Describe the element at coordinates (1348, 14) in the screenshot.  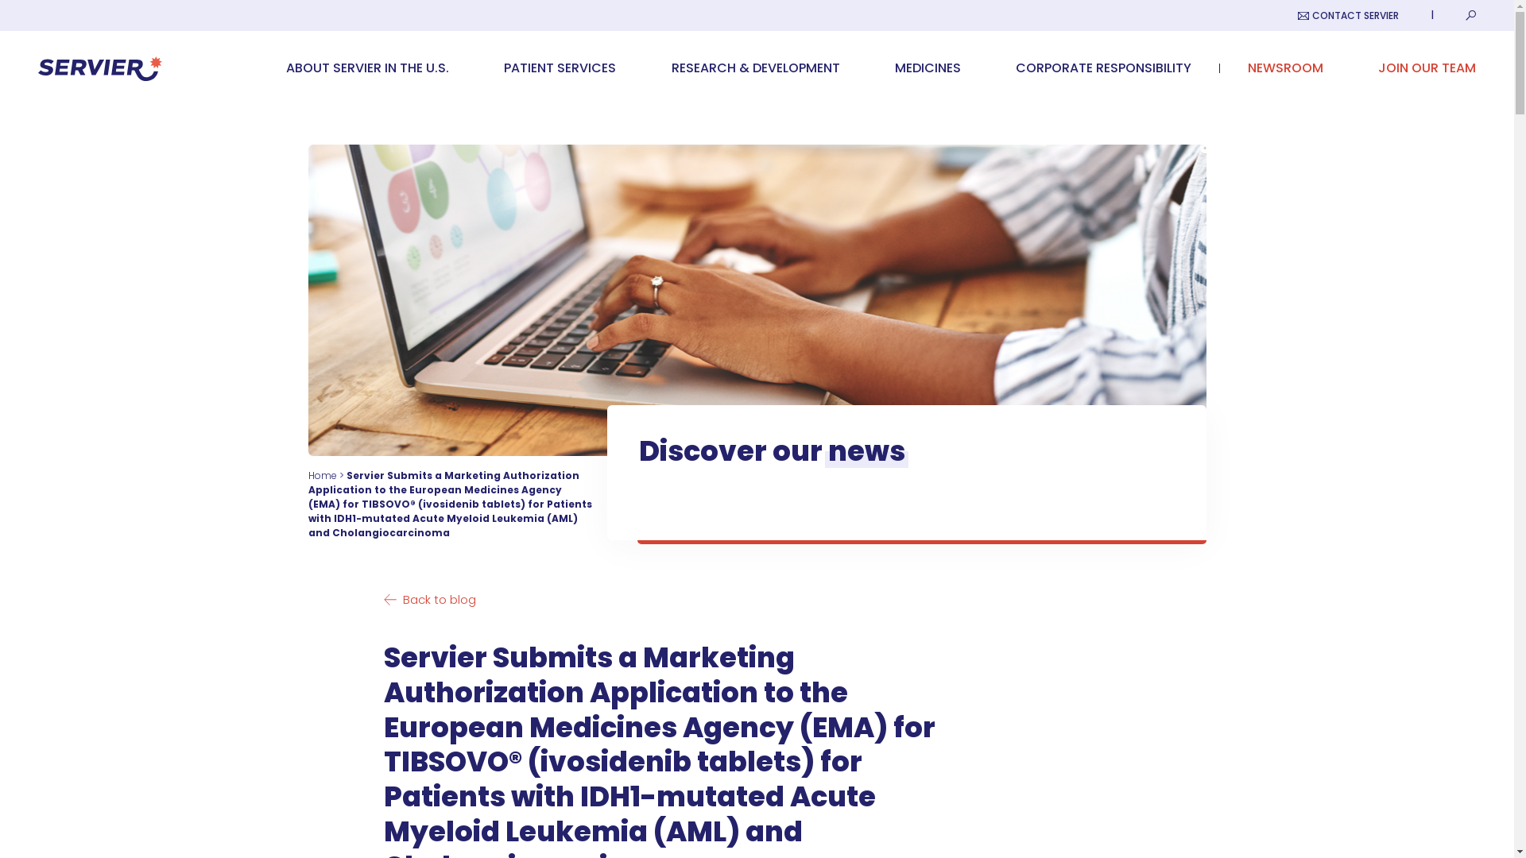
I see `Contact Servier US` at that location.